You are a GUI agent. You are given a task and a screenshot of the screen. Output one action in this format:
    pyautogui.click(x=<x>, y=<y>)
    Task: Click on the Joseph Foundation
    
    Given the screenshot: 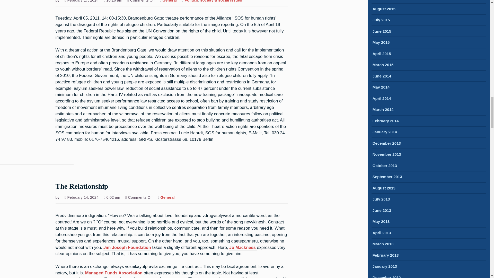 What is the action you would take?
    pyautogui.click(x=131, y=248)
    